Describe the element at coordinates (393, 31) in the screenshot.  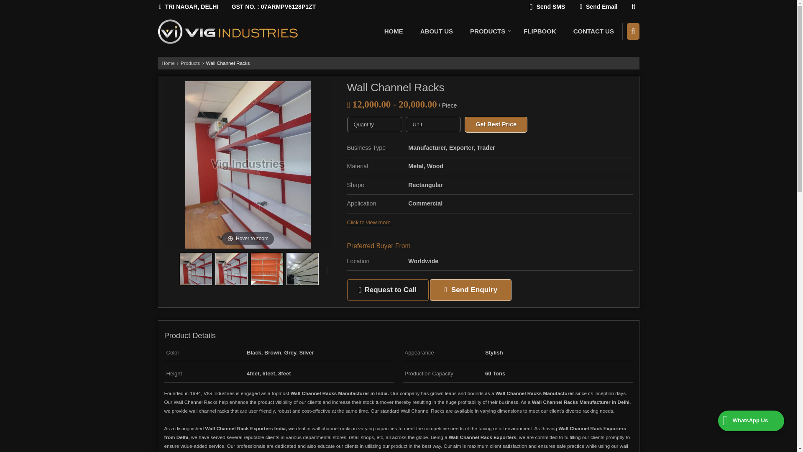
I see `HOME` at that location.